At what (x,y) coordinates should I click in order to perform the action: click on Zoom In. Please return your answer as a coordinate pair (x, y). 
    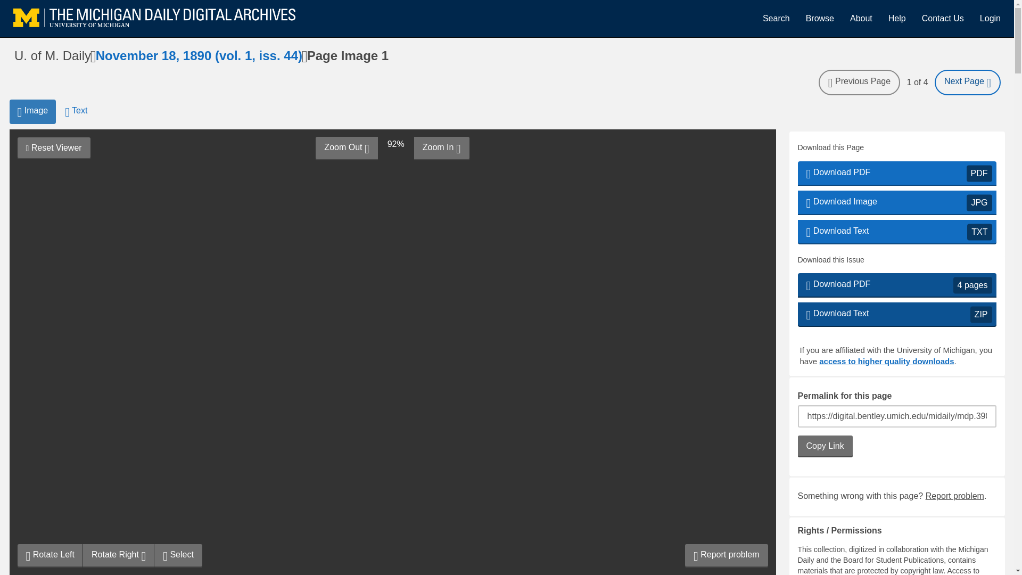
    Looking at the image, I should click on (441, 149).